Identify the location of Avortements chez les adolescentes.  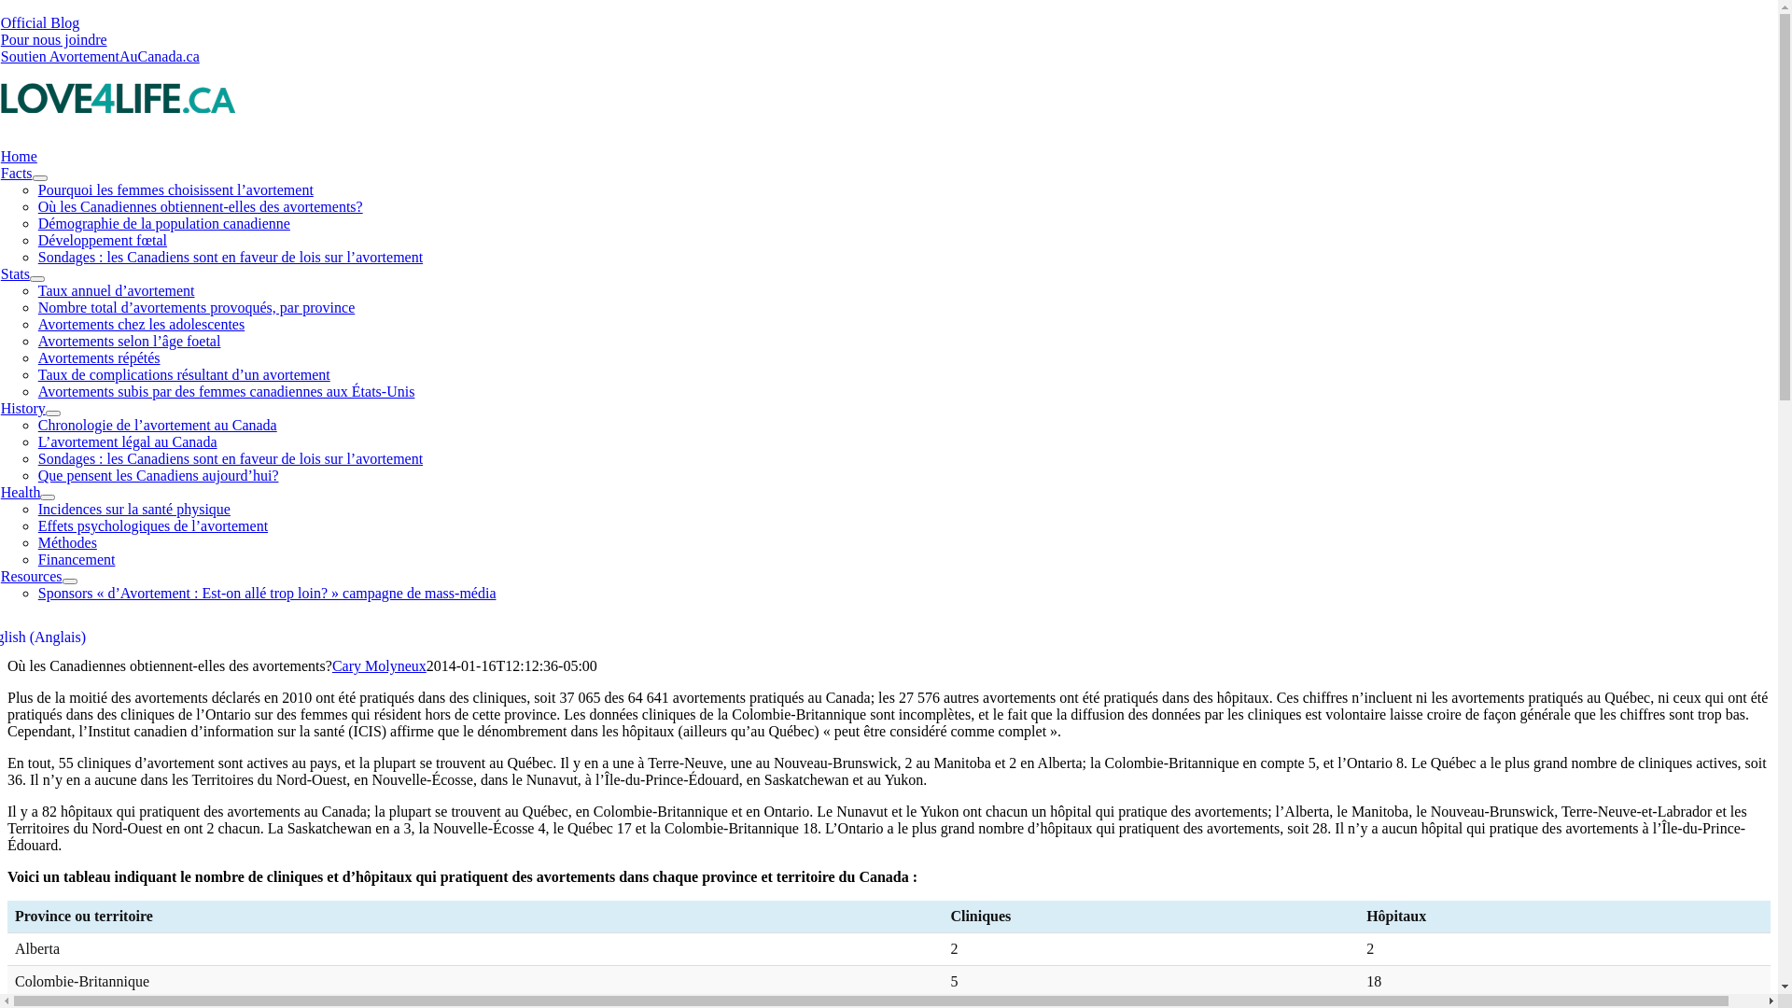
(142, 325).